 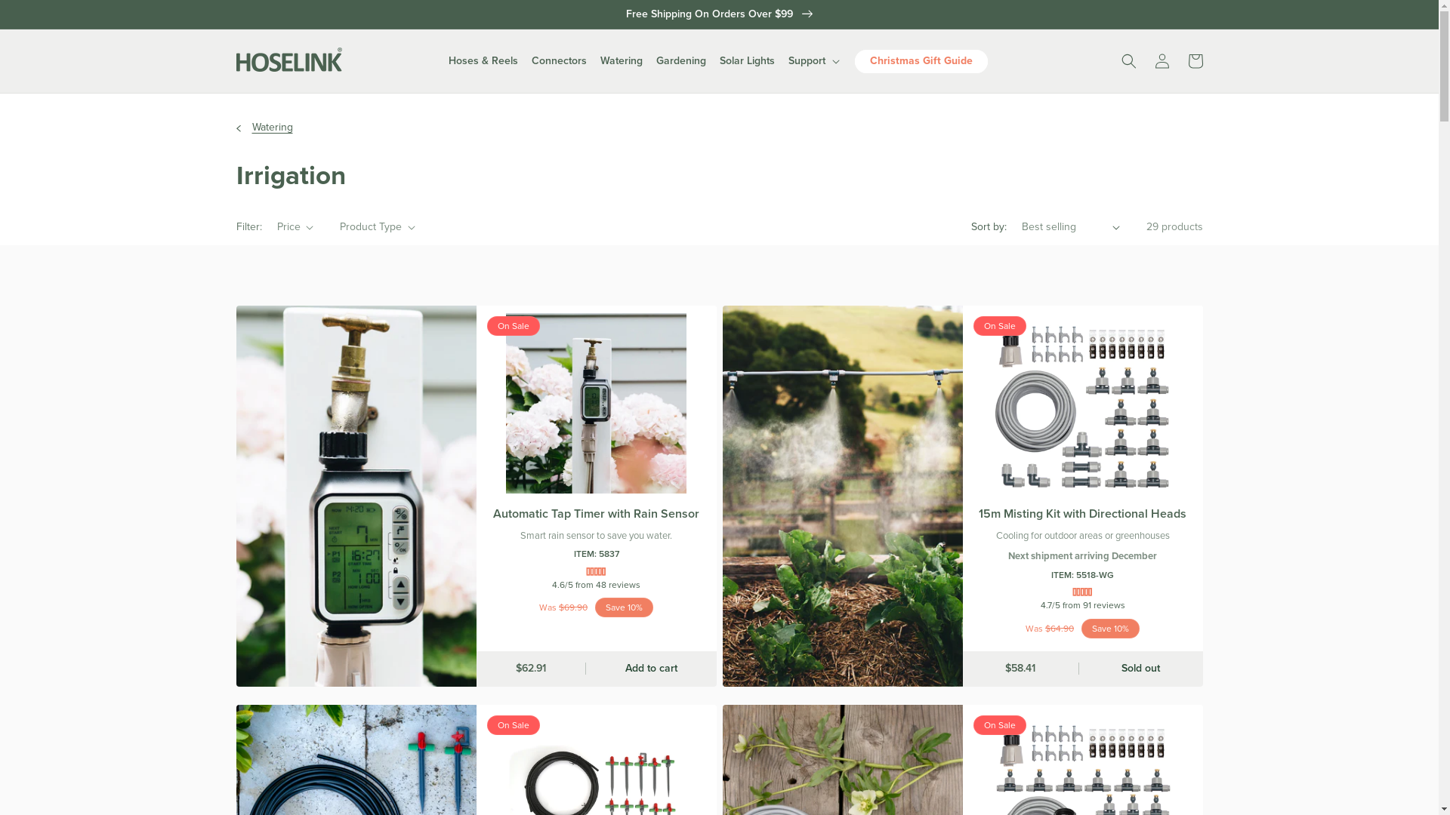 I want to click on Cart, so click(x=1195, y=61).